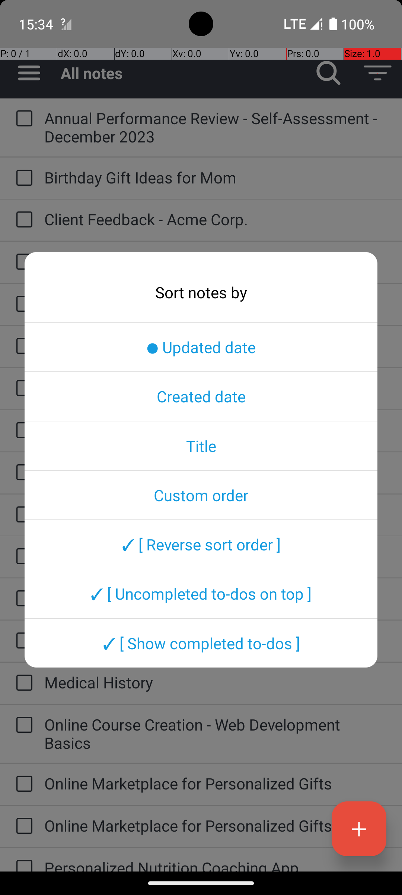  What do you see at coordinates (216, 556) in the screenshot?
I see `Home Maintenance Schedule` at bounding box center [216, 556].